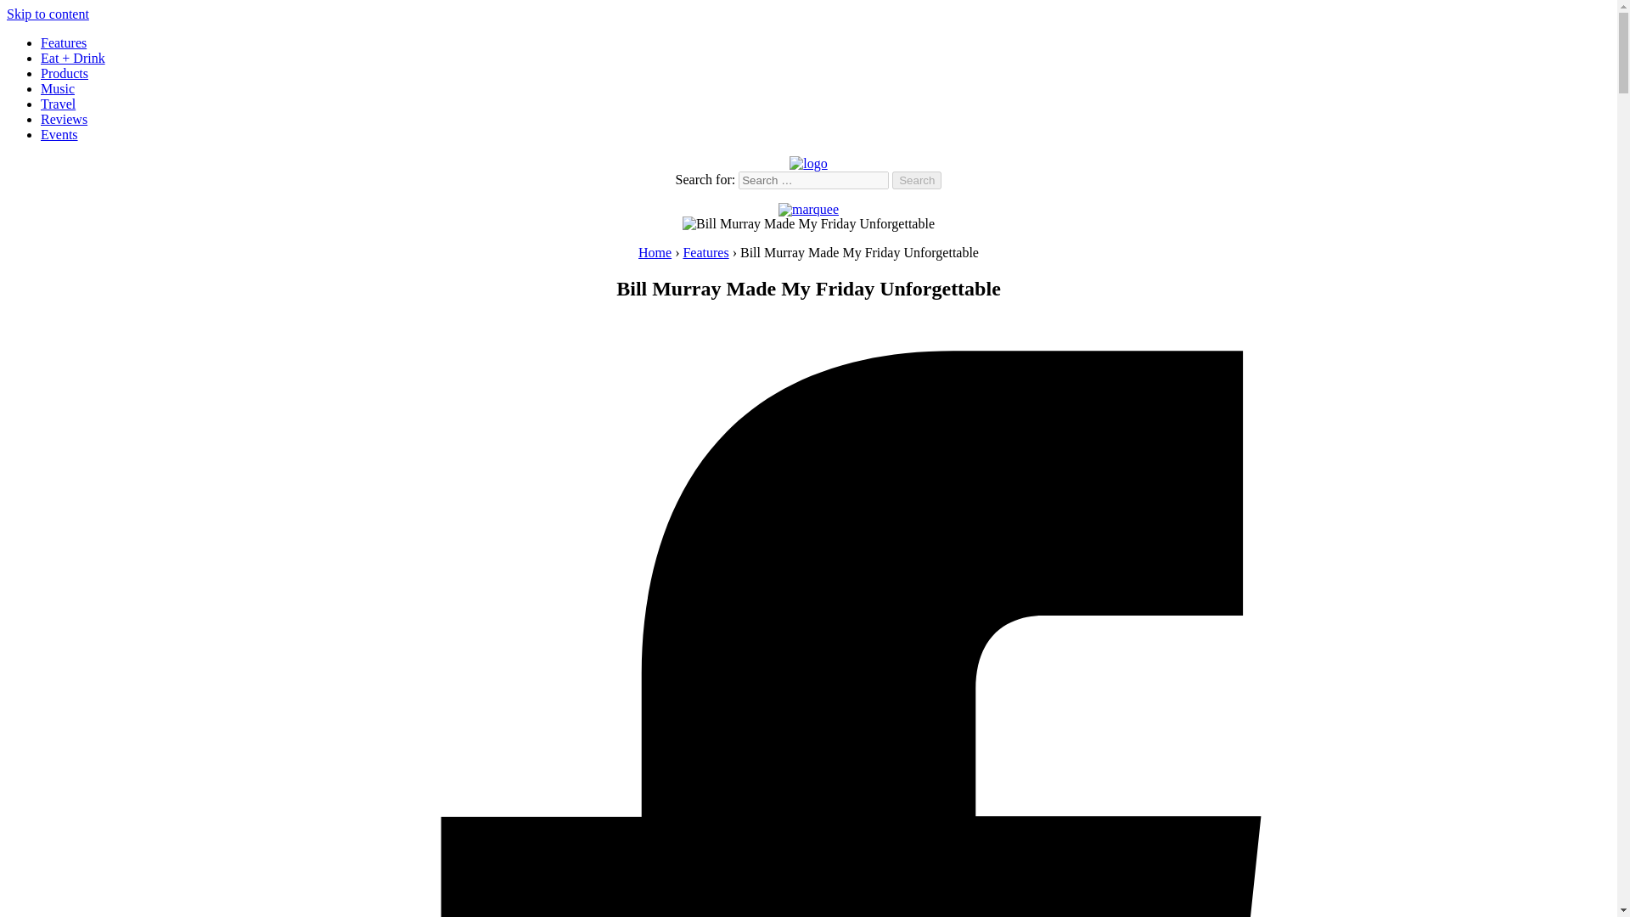 The height and width of the screenshot is (917, 1630). What do you see at coordinates (48, 14) in the screenshot?
I see `Skip to content` at bounding box center [48, 14].